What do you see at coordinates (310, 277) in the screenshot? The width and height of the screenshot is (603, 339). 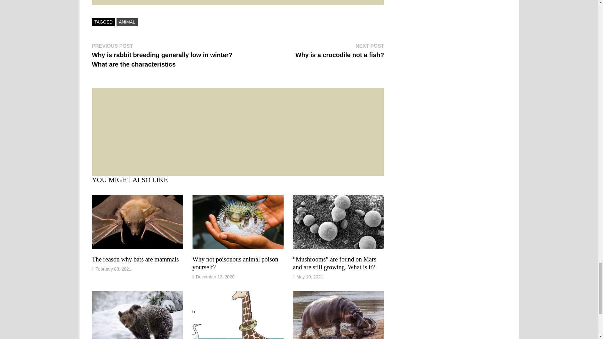 I see `May 10, 2021` at bounding box center [310, 277].